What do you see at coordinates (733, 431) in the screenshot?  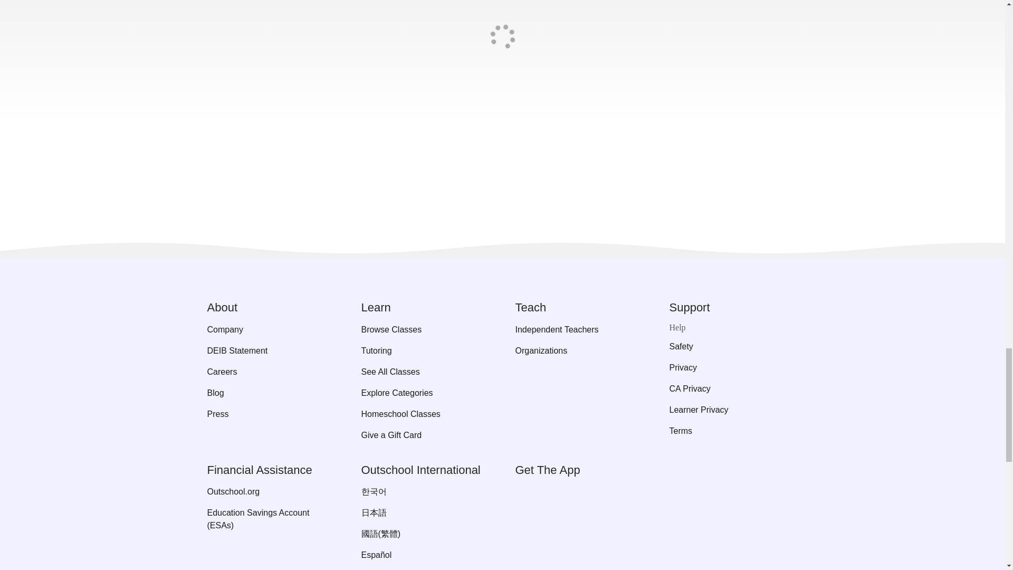 I see `Terms` at bounding box center [733, 431].